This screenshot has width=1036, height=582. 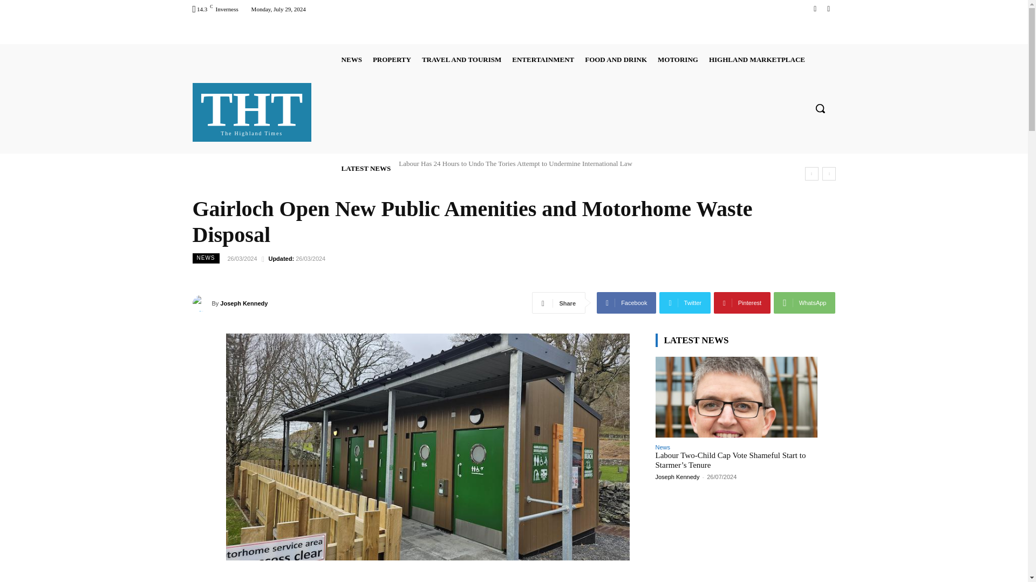 What do you see at coordinates (815, 9) in the screenshot?
I see `TRAVEL AND TOURISM` at bounding box center [815, 9].